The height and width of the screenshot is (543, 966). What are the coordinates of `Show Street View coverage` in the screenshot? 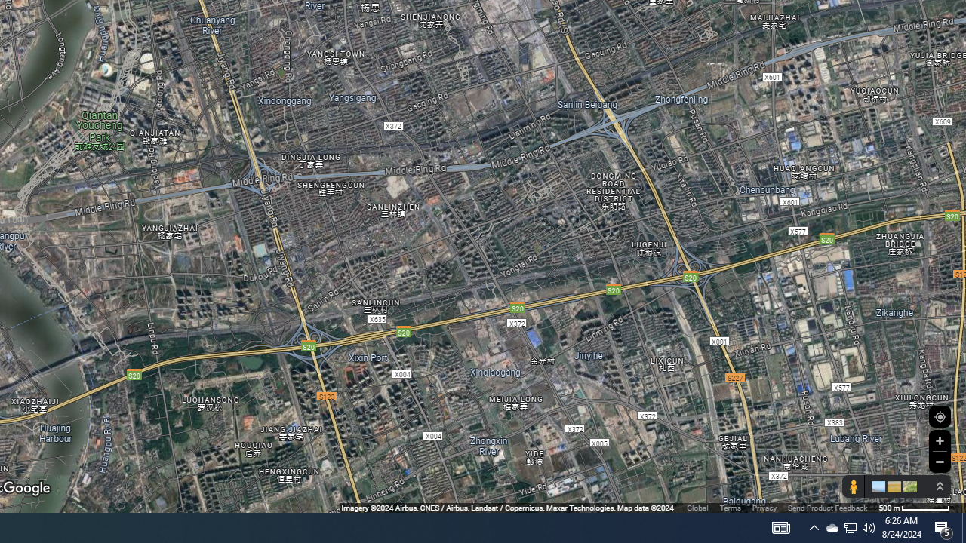 It's located at (853, 486).